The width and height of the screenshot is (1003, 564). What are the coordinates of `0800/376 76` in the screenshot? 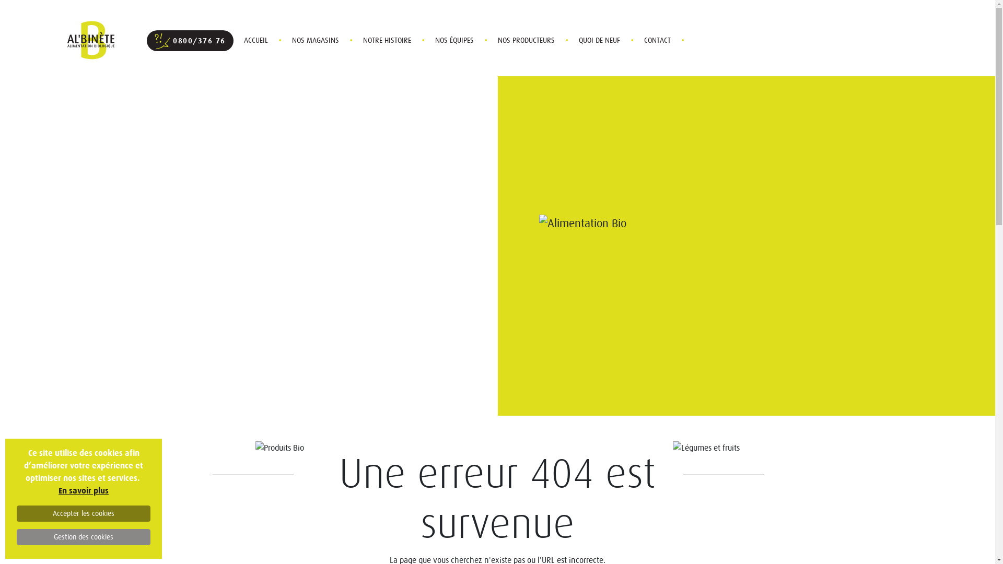 It's located at (190, 41).